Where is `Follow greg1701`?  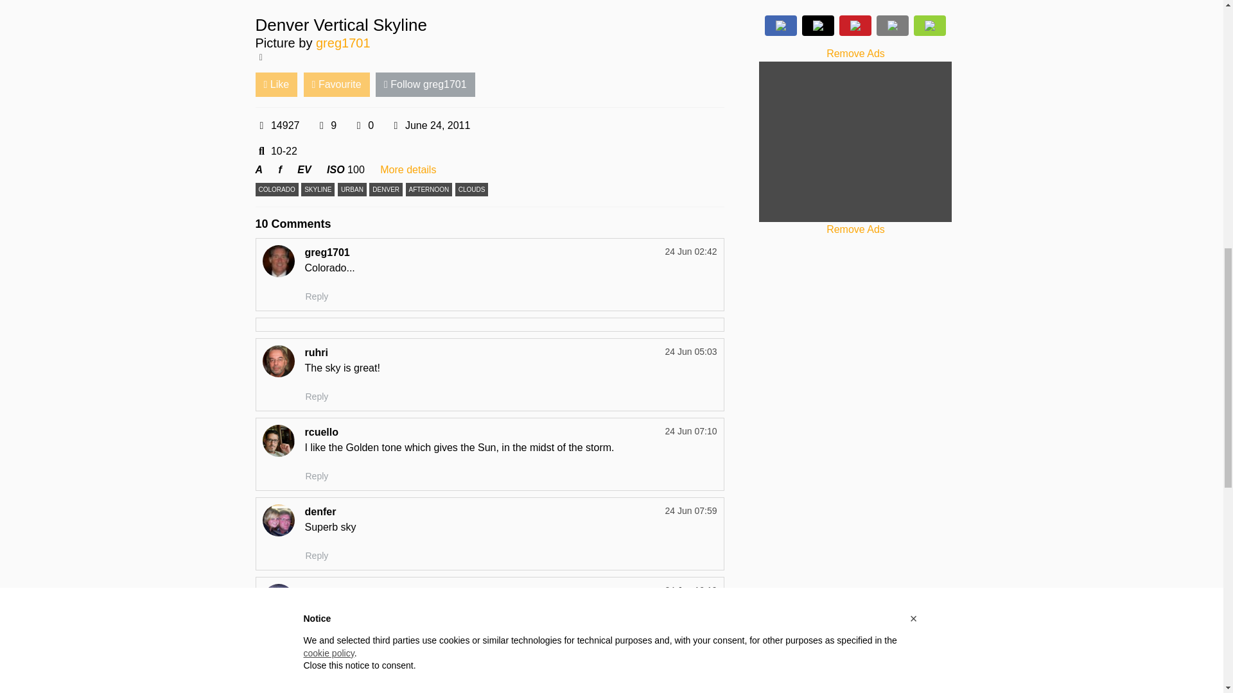
Follow greg1701 is located at coordinates (425, 85).